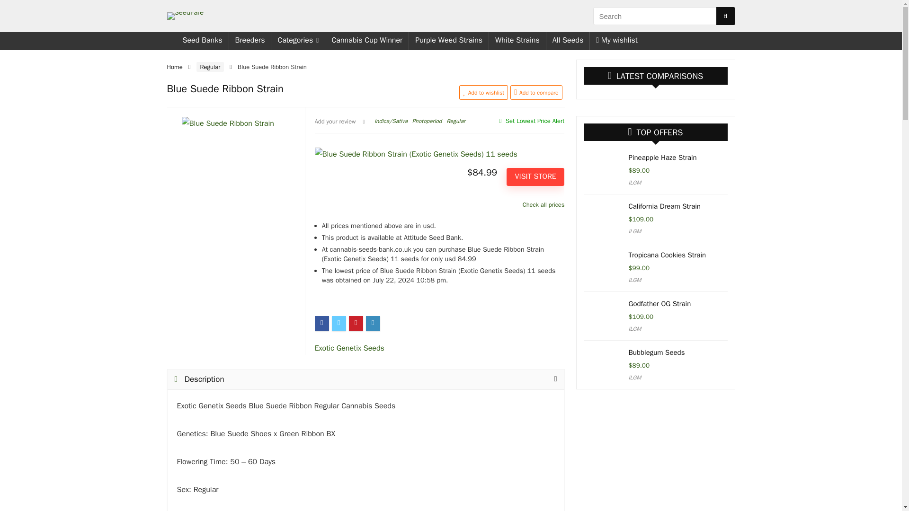  Describe the element at coordinates (174, 67) in the screenshot. I see `Home` at that location.